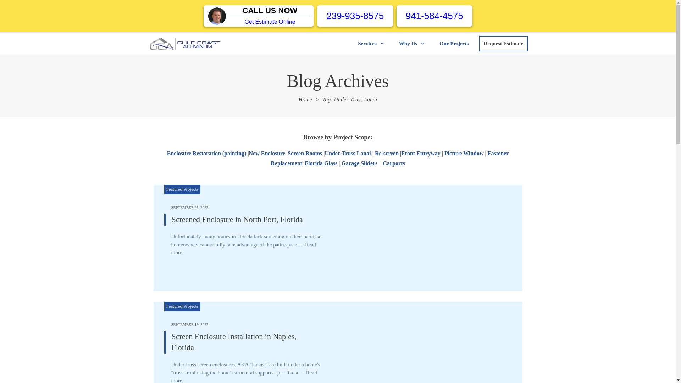 This screenshot has width=681, height=383. What do you see at coordinates (355, 16) in the screenshot?
I see `239-935-8575` at bounding box center [355, 16].